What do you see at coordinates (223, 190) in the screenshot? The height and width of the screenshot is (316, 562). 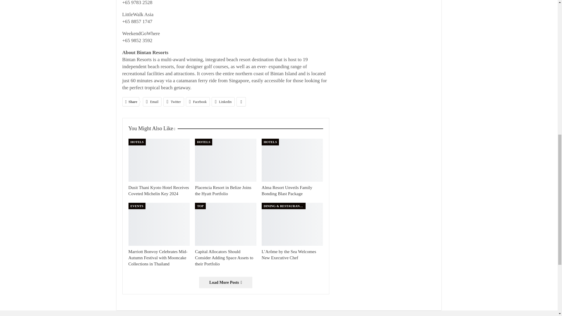 I see `Placencia Resort in Belize Joins the Hyatt Portfolio` at bounding box center [223, 190].